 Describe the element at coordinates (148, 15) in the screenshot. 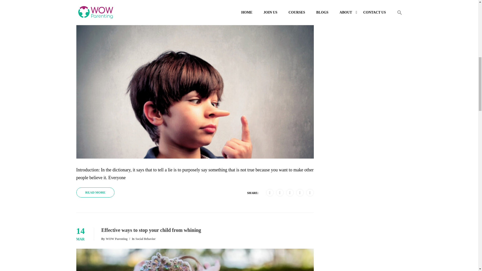

I see `Social Behavior` at that location.